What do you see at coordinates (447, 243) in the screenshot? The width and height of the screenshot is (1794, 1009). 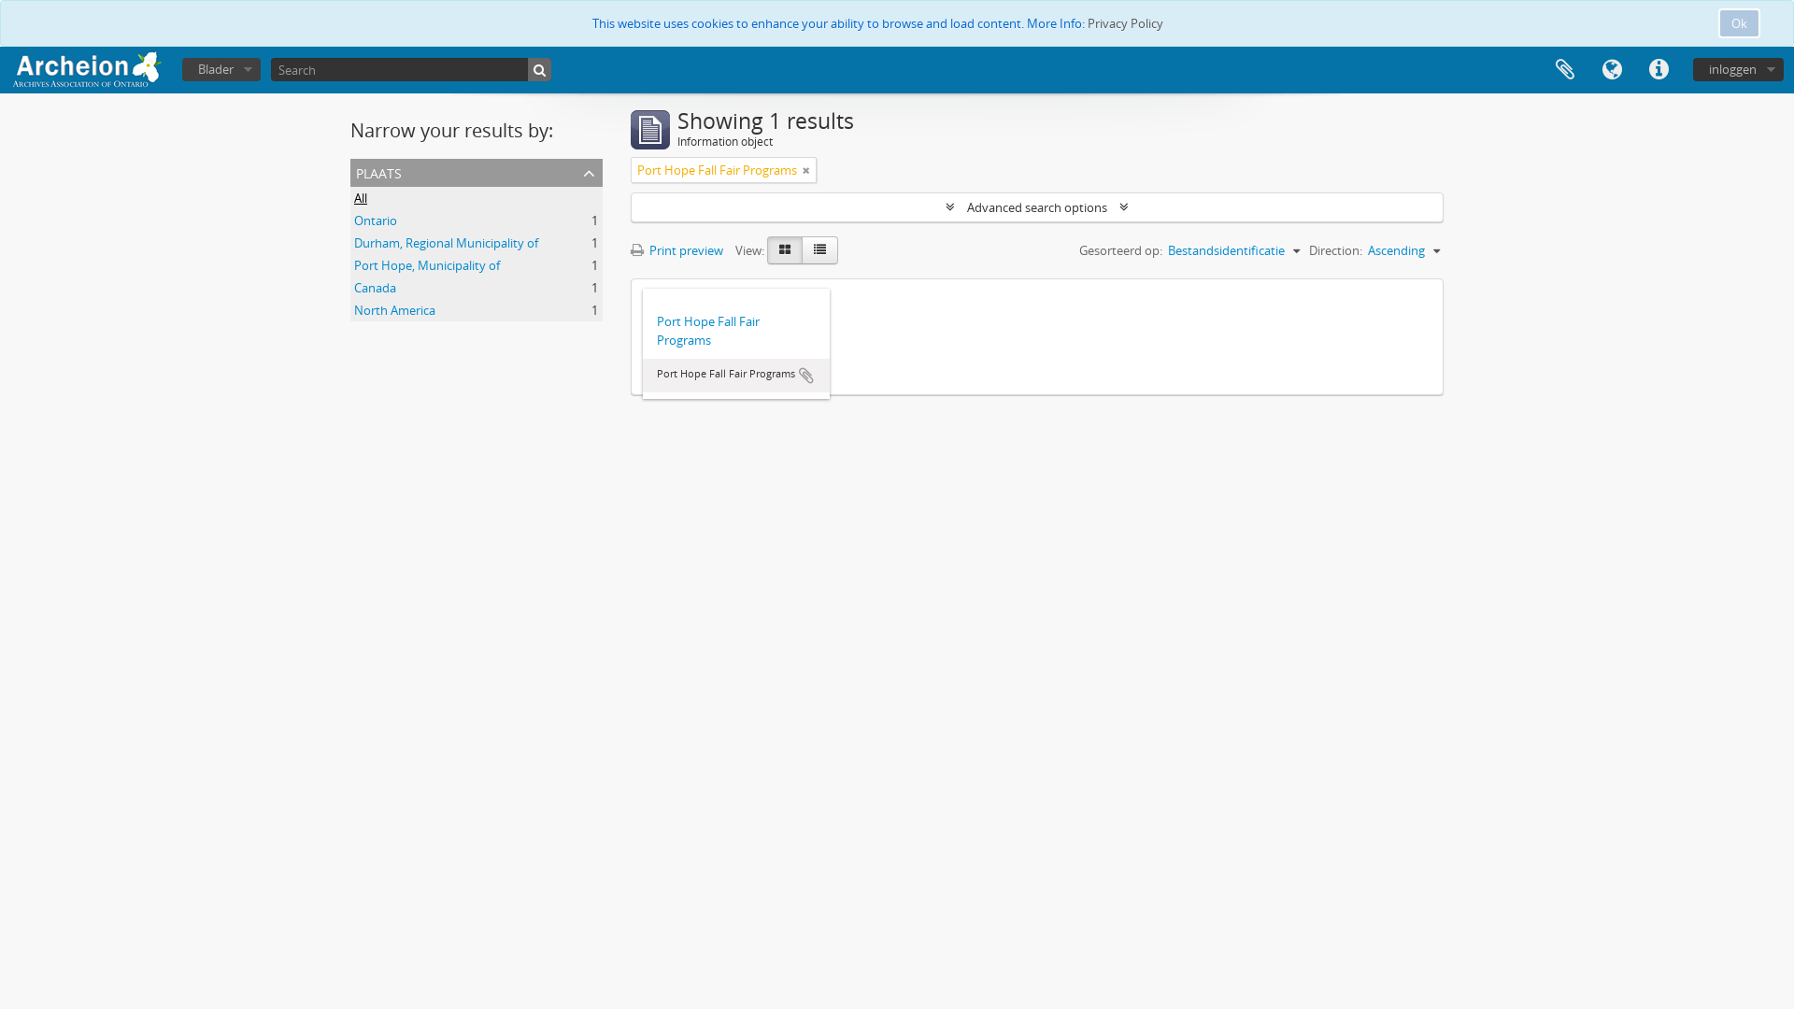 I see `Durham, Regional Municipality of` at bounding box center [447, 243].